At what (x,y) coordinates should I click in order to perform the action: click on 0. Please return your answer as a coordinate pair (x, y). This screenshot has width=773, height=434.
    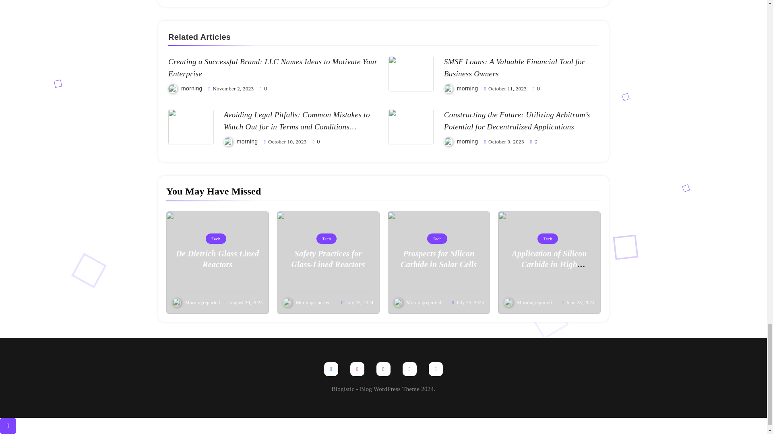
    Looking at the image, I should click on (316, 141).